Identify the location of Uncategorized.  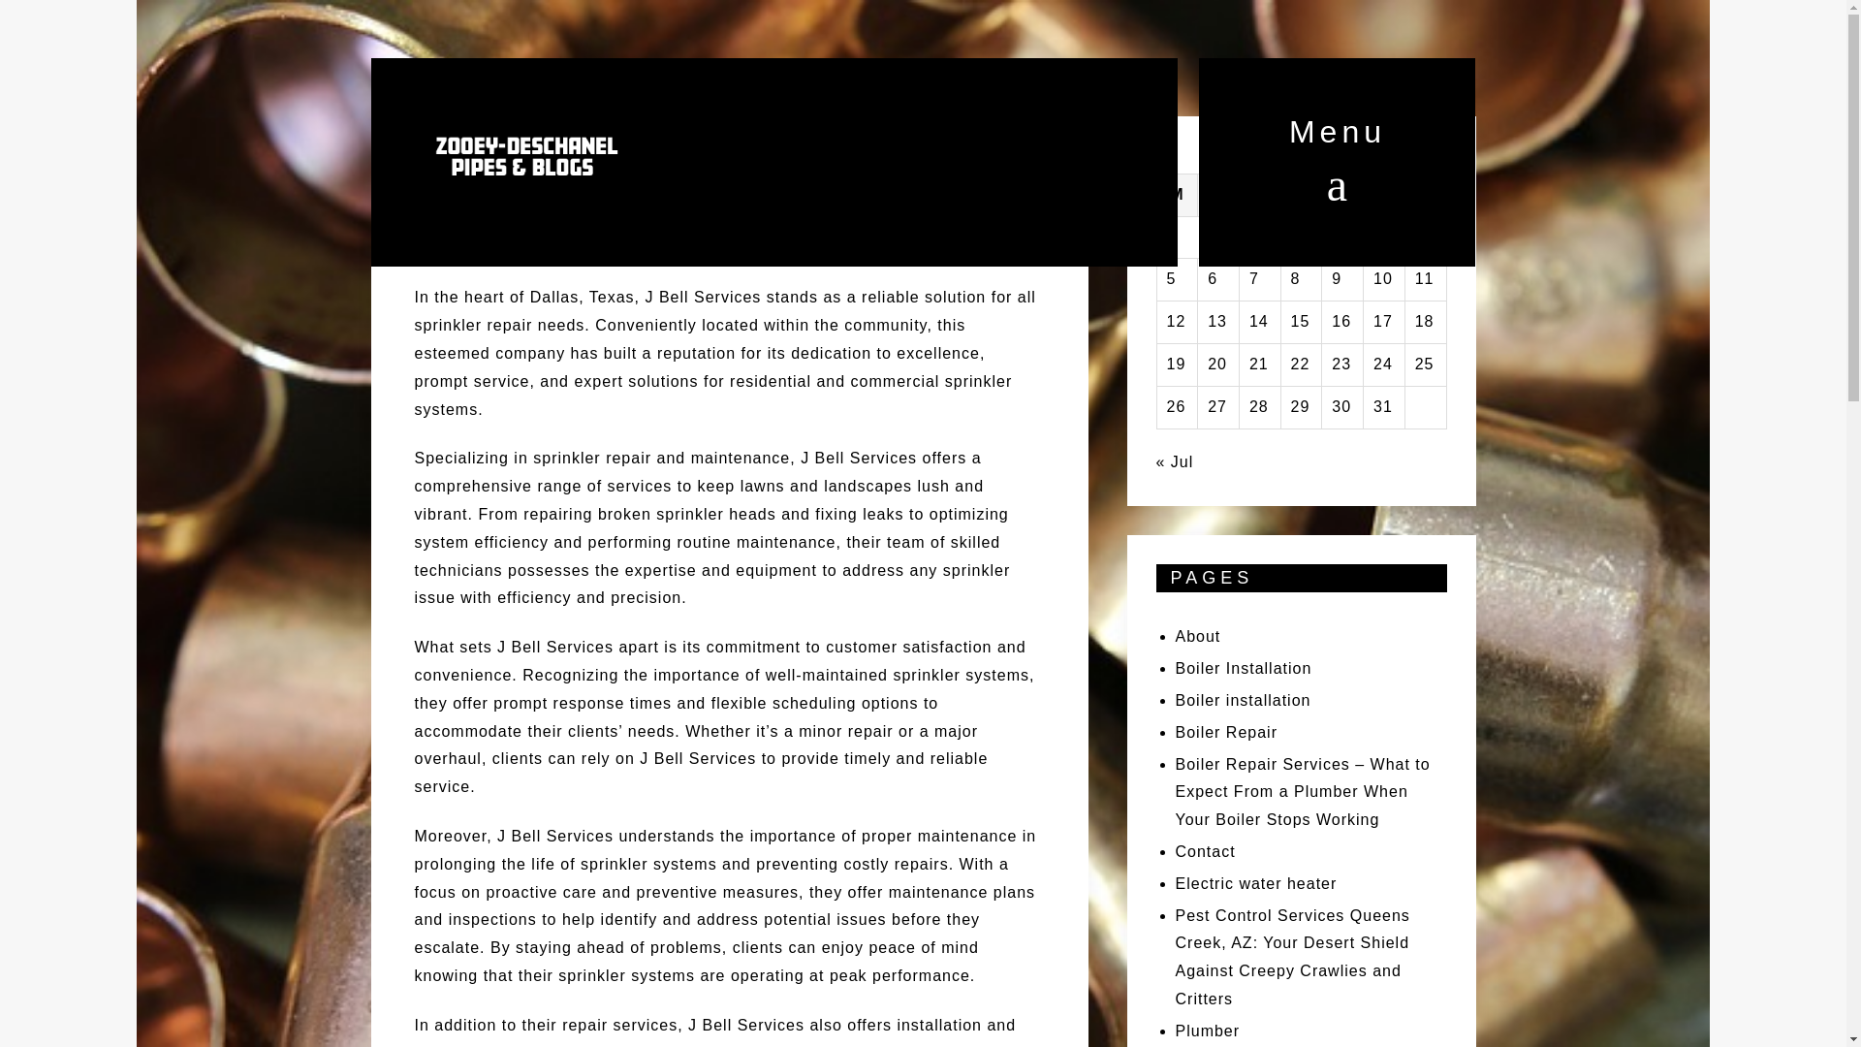
(729, 173).